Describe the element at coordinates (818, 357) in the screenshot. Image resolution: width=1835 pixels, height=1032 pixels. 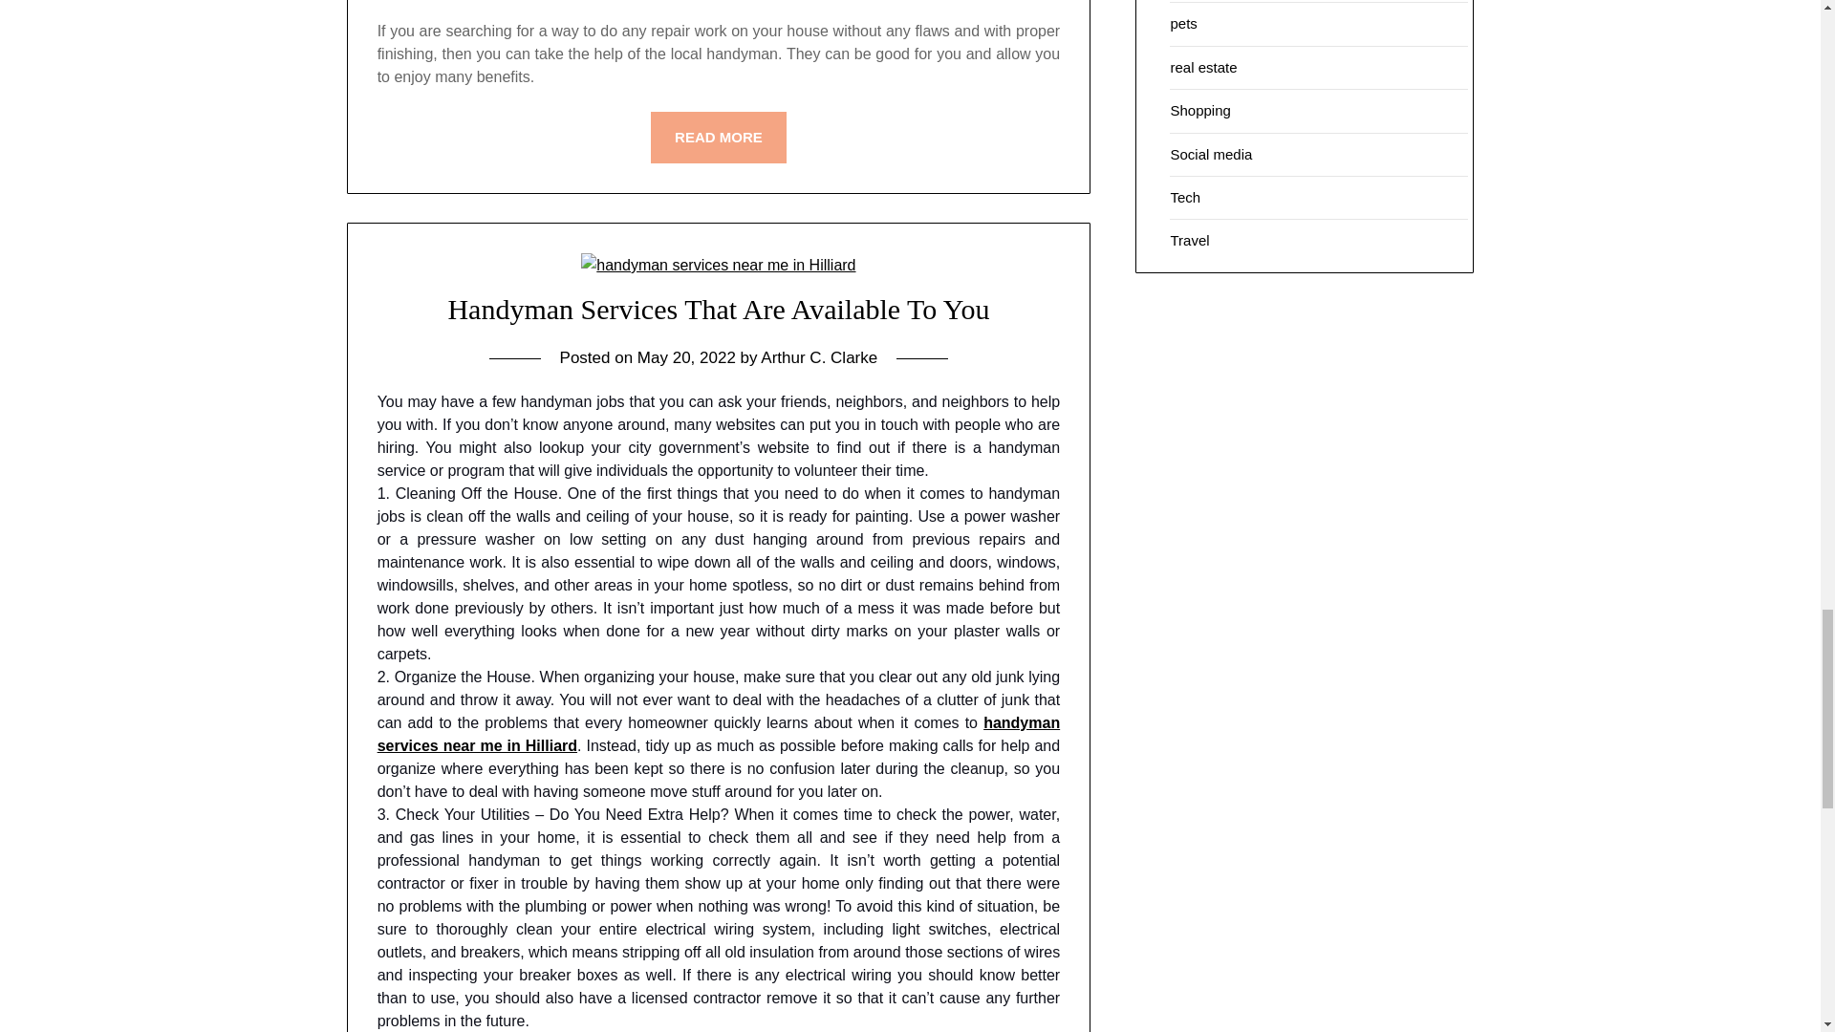
I see `Arthur C. Clarke` at that location.